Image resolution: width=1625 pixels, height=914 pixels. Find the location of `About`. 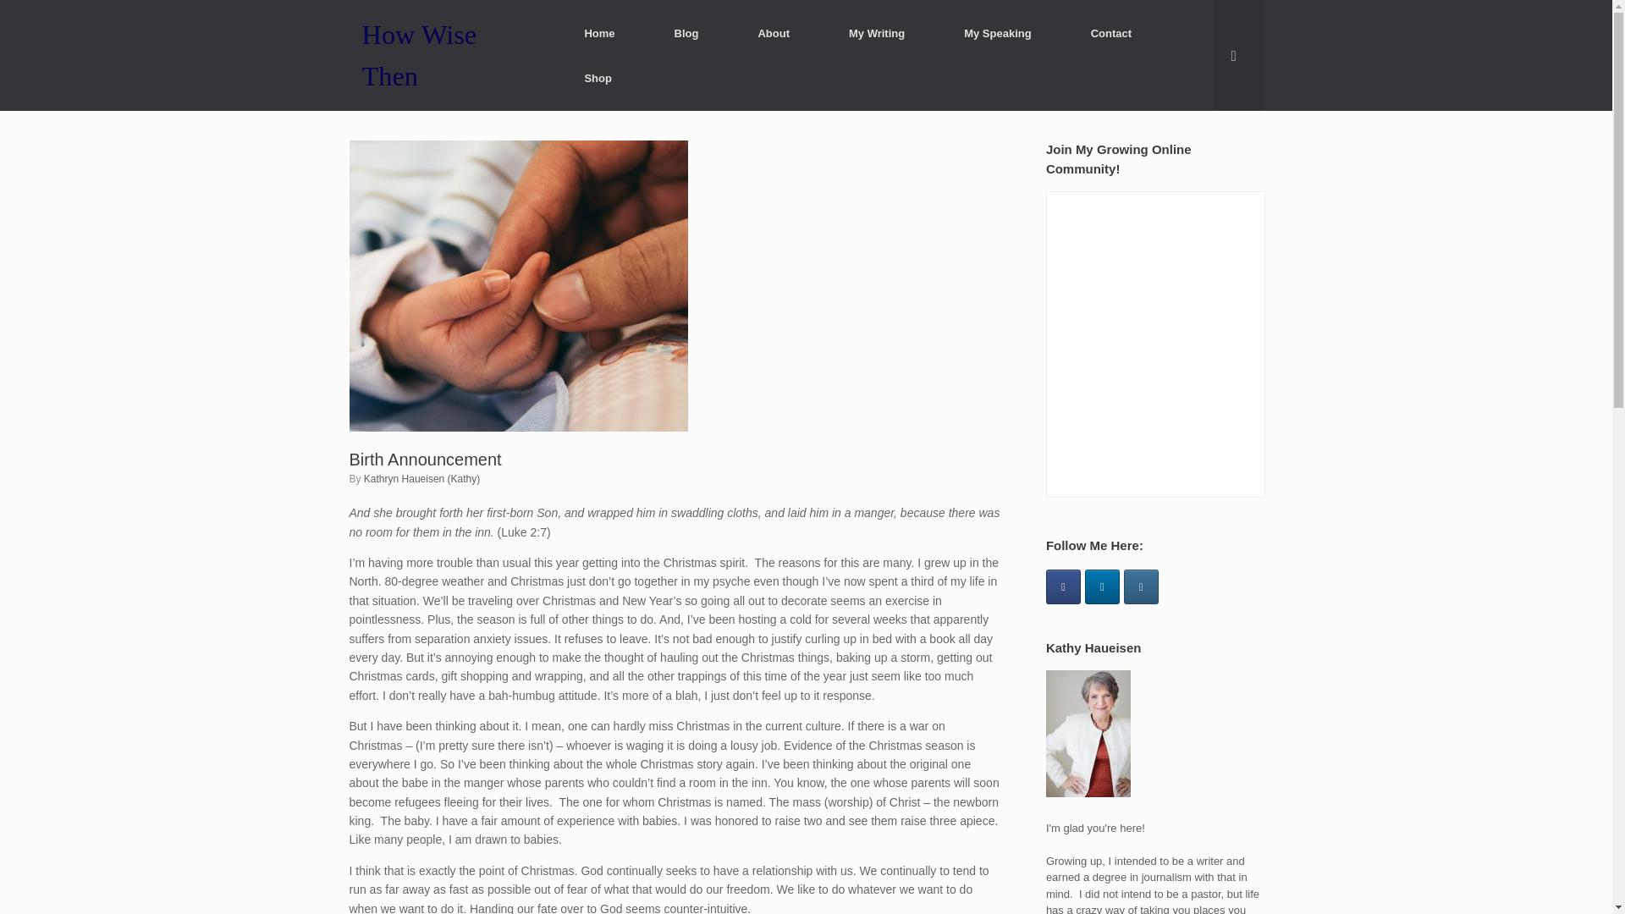

About is located at coordinates (774, 32).